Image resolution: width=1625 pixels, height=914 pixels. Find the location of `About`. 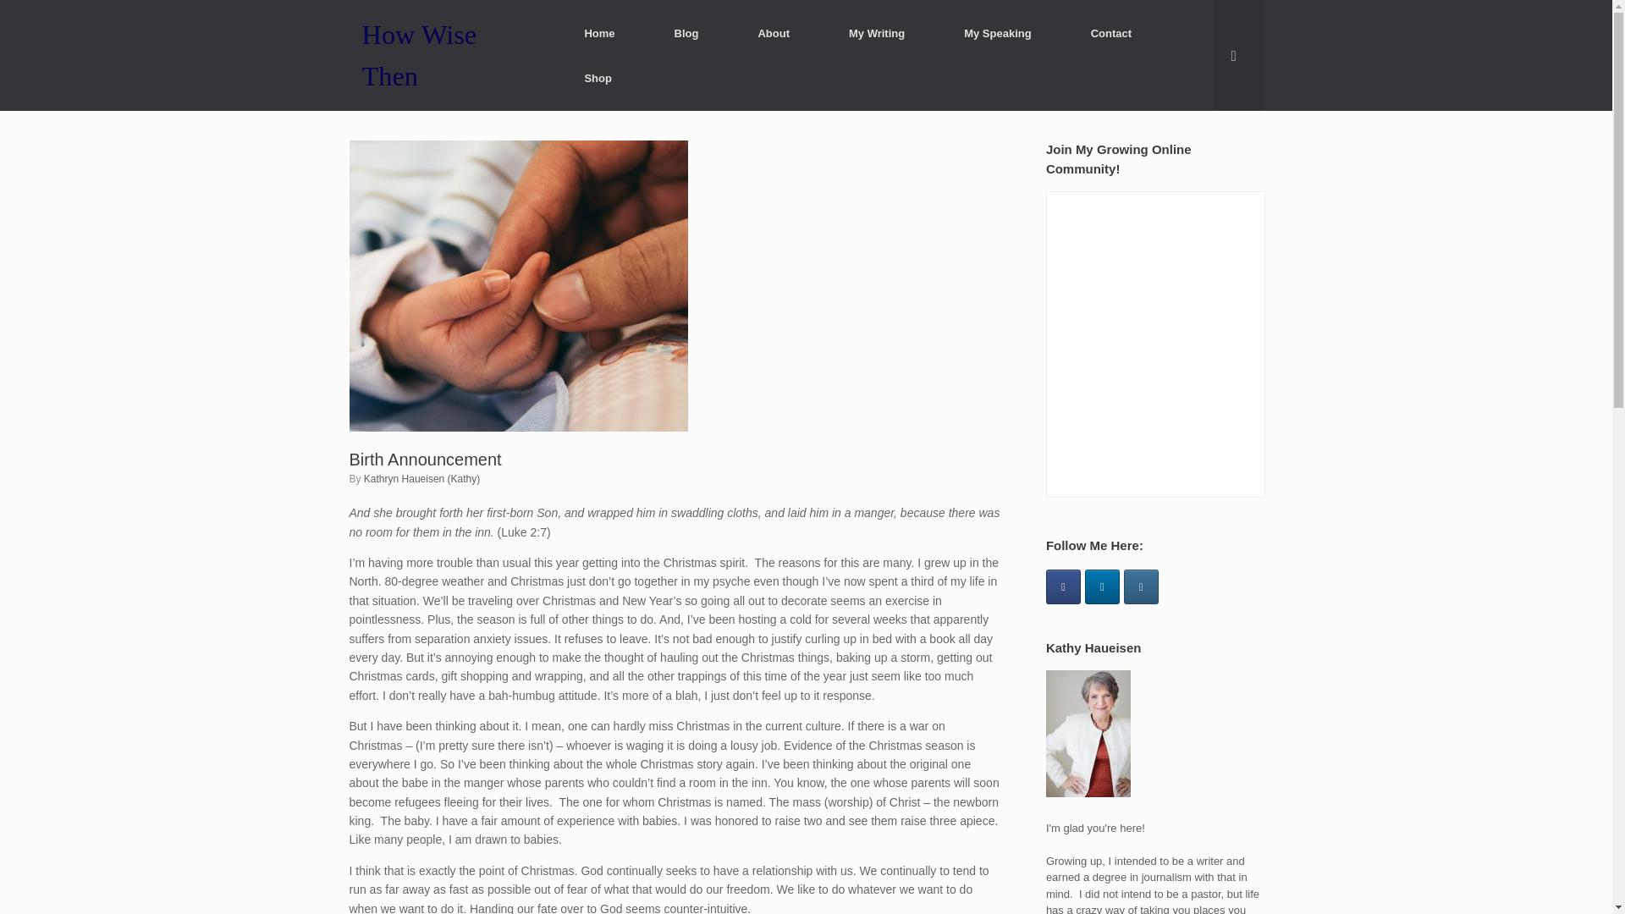

About is located at coordinates (774, 32).